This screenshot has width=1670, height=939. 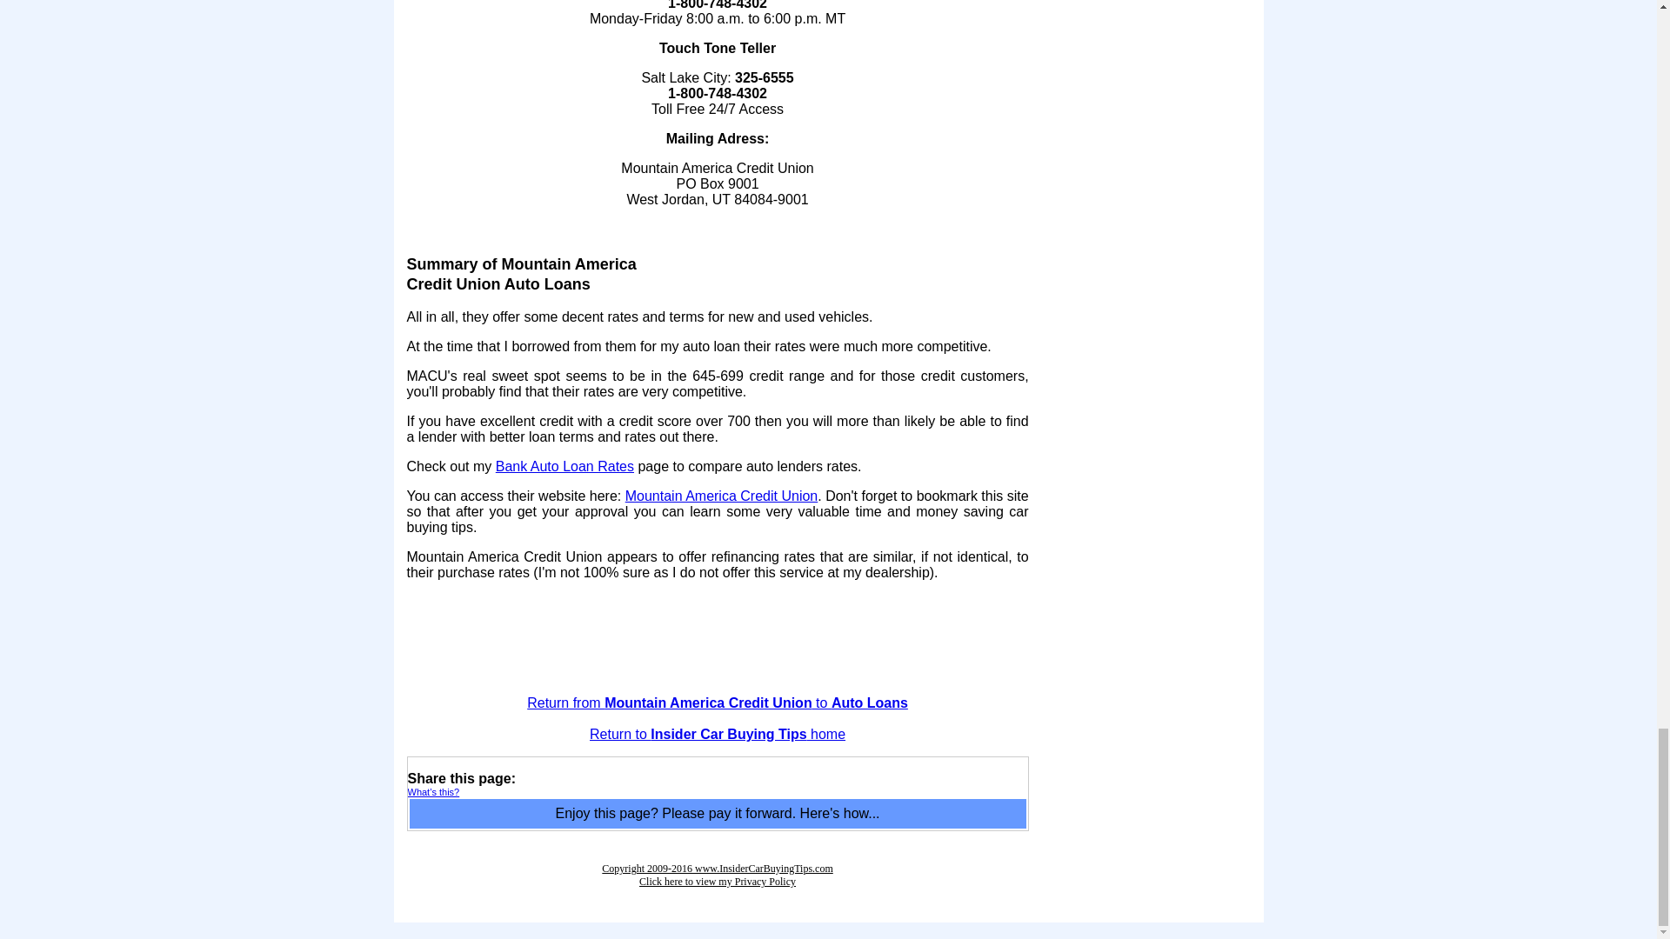 I want to click on Return from Mountain America Credit Union to Auto Loans, so click(x=718, y=703).